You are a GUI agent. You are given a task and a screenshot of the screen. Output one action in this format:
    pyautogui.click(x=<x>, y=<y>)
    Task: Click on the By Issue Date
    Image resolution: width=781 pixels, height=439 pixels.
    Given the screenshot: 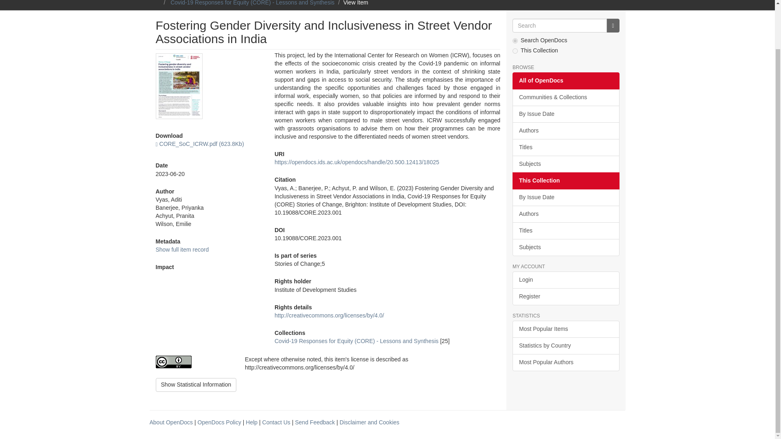 What is the action you would take?
    pyautogui.click(x=565, y=114)
    